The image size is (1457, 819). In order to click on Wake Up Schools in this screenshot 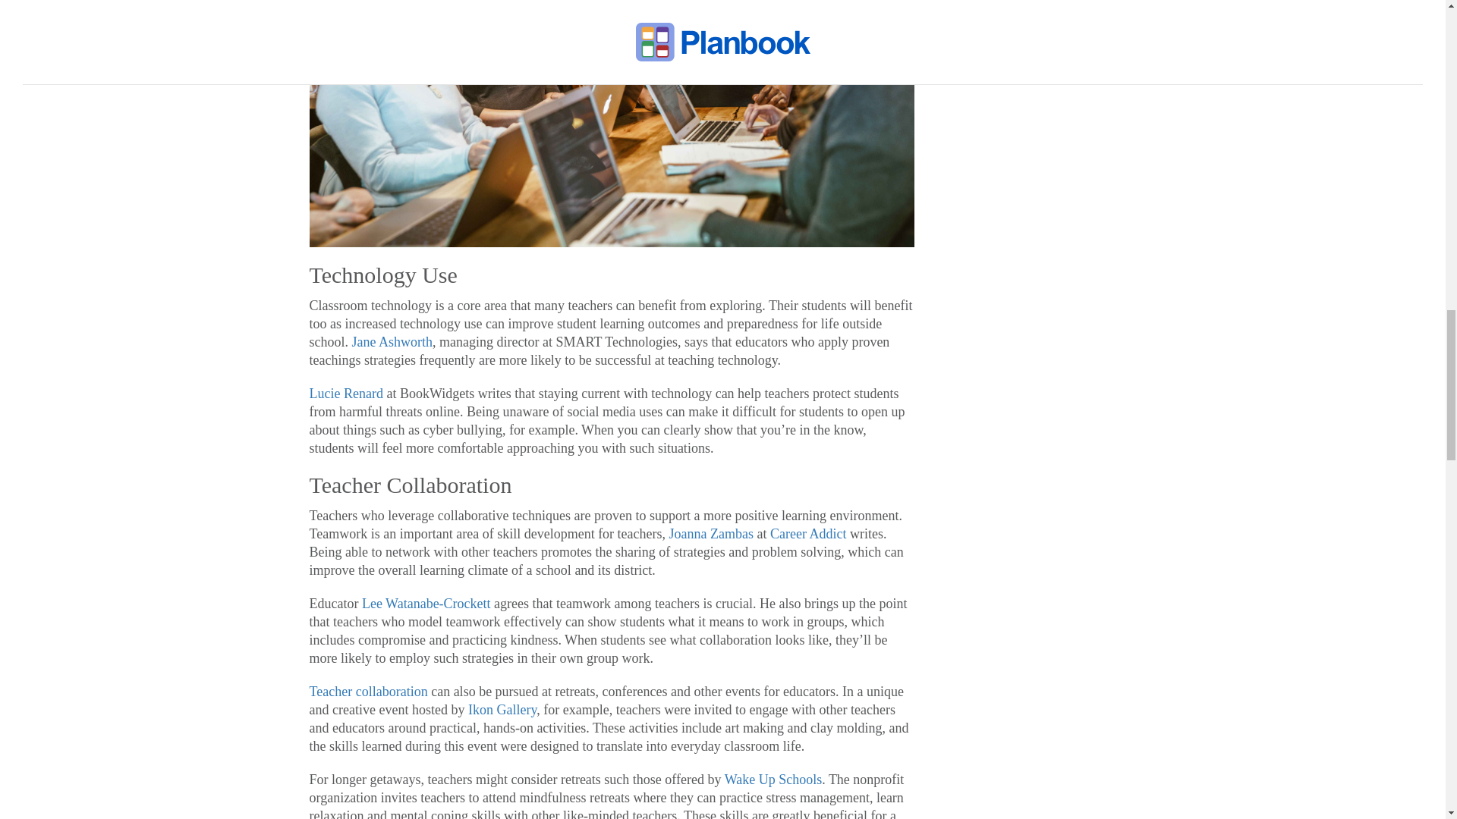, I will do `click(773, 780)`.